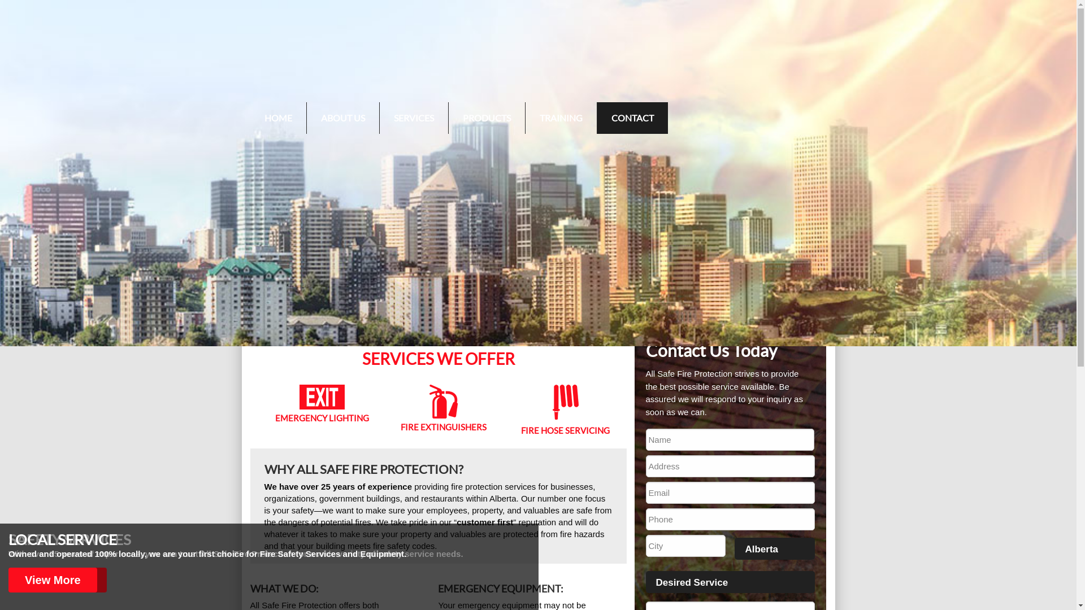  Describe the element at coordinates (444, 412) in the screenshot. I see `FIRE EXTINGUISHERS` at that location.